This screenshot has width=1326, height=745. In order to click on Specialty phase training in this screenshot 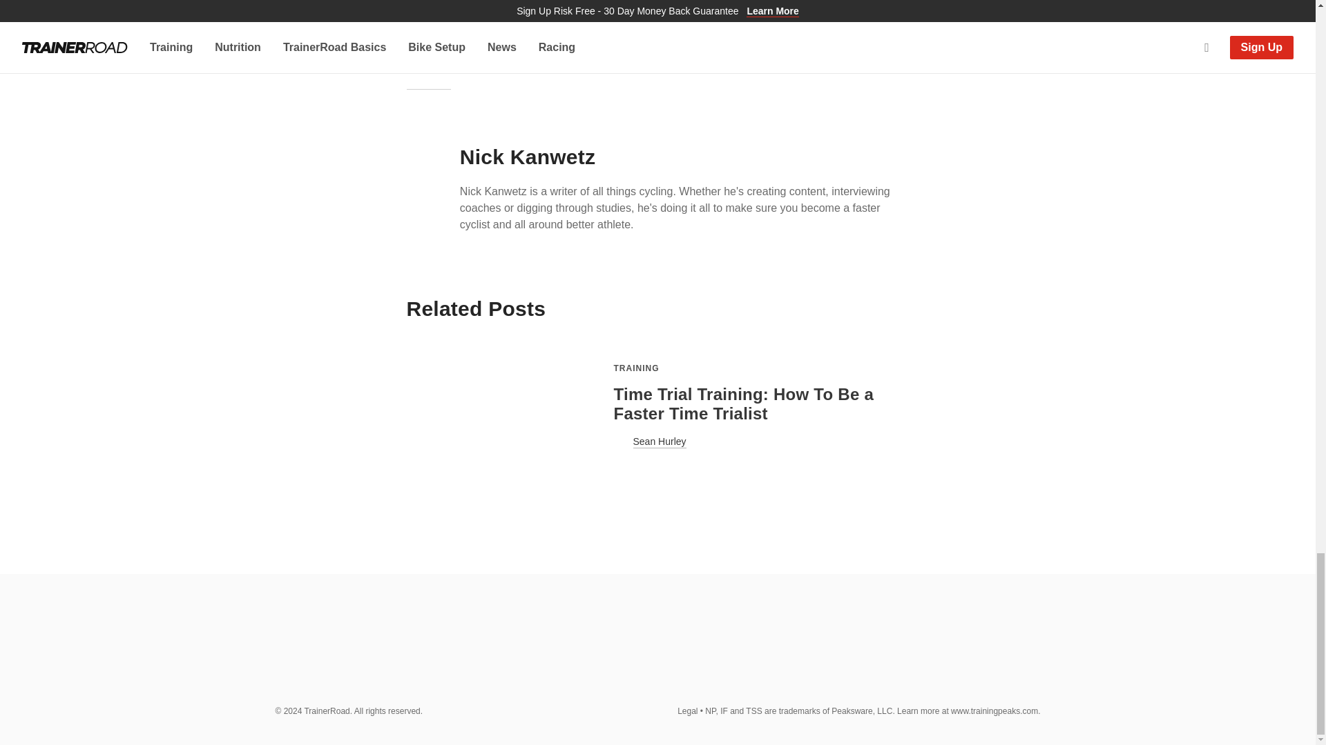, I will do `click(809, 8)`.